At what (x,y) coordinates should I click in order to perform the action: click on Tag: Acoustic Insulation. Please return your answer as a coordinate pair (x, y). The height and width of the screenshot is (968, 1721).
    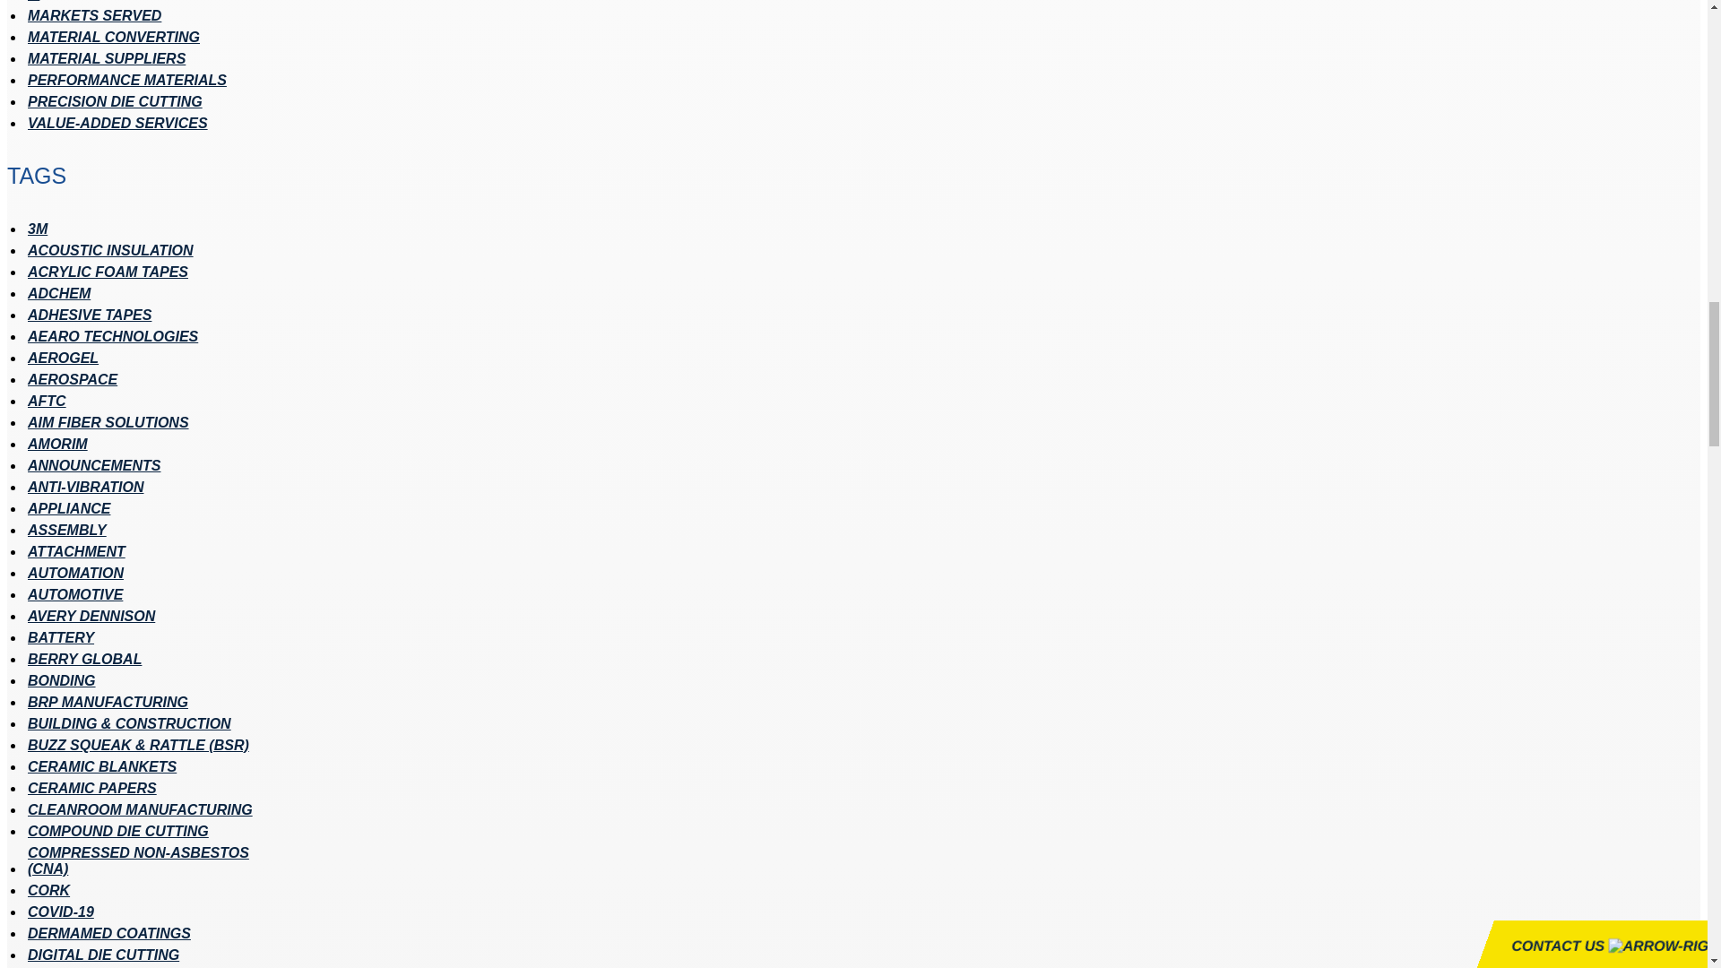
    Looking at the image, I should click on (109, 251).